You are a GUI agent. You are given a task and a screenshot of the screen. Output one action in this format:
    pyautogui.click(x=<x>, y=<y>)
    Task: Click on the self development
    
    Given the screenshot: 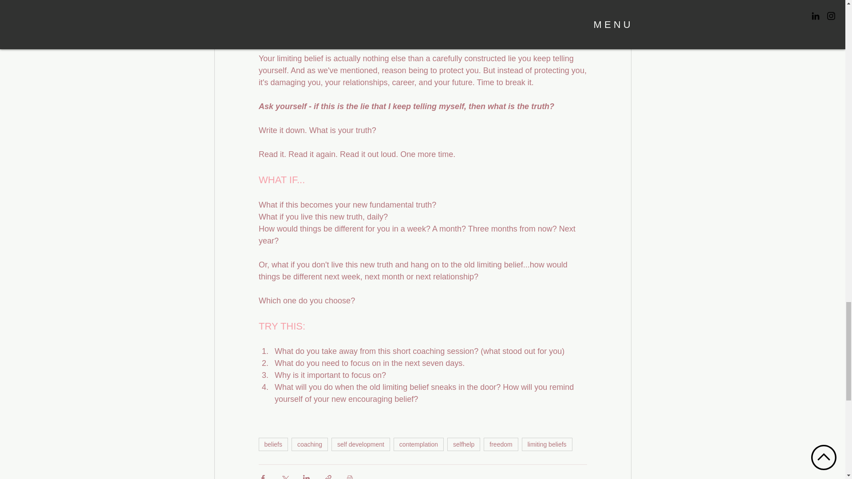 What is the action you would take?
    pyautogui.click(x=360, y=444)
    